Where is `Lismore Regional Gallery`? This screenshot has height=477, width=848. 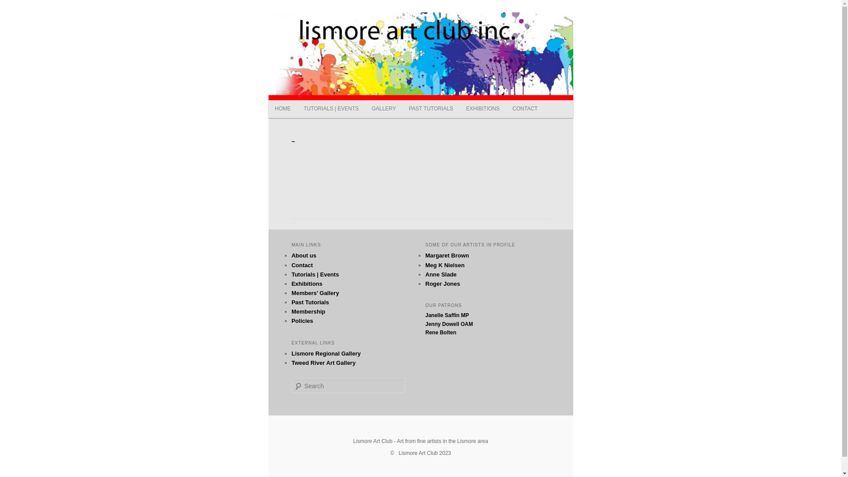 Lismore Regional Gallery is located at coordinates (326, 353).